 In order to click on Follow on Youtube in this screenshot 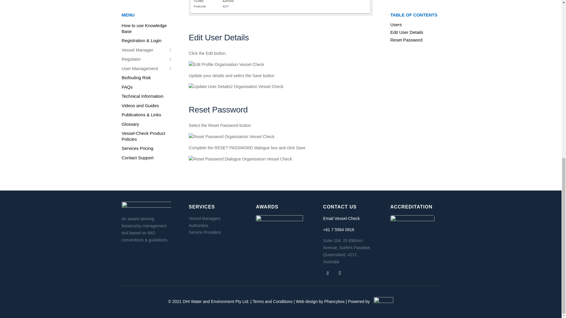, I will do `click(328, 273)`.